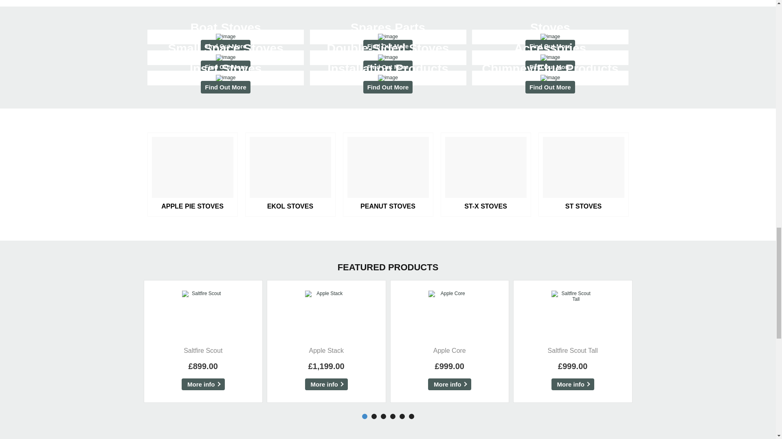 Image resolution: width=782 pixels, height=439 pixels. I want to click on ST-X STOVES, so click(388, 78).